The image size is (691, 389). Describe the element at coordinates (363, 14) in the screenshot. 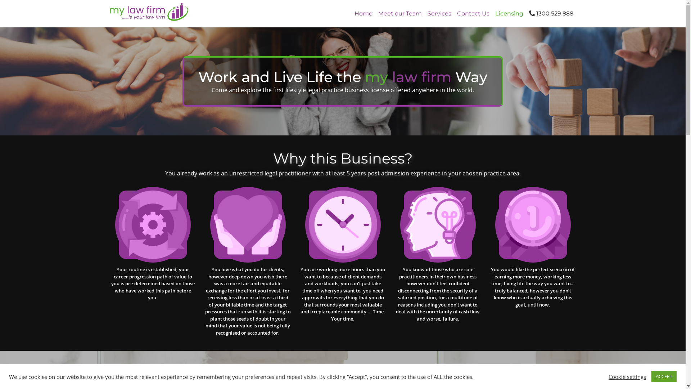

I see `Home` at that location.